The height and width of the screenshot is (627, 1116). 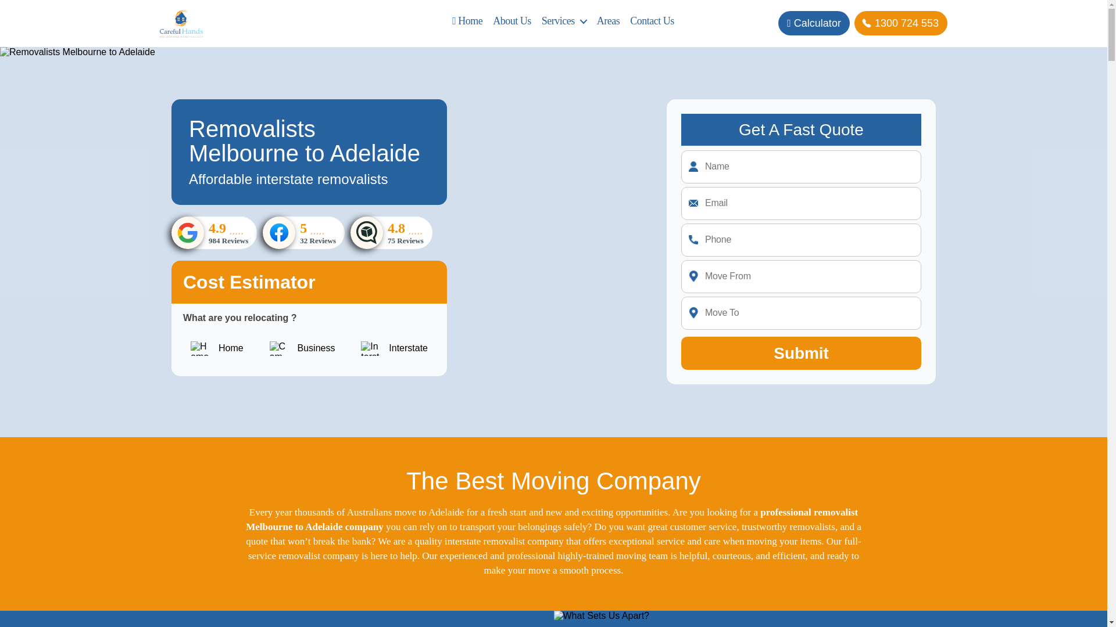 I want to click on Services, so click(x=564, y=21).